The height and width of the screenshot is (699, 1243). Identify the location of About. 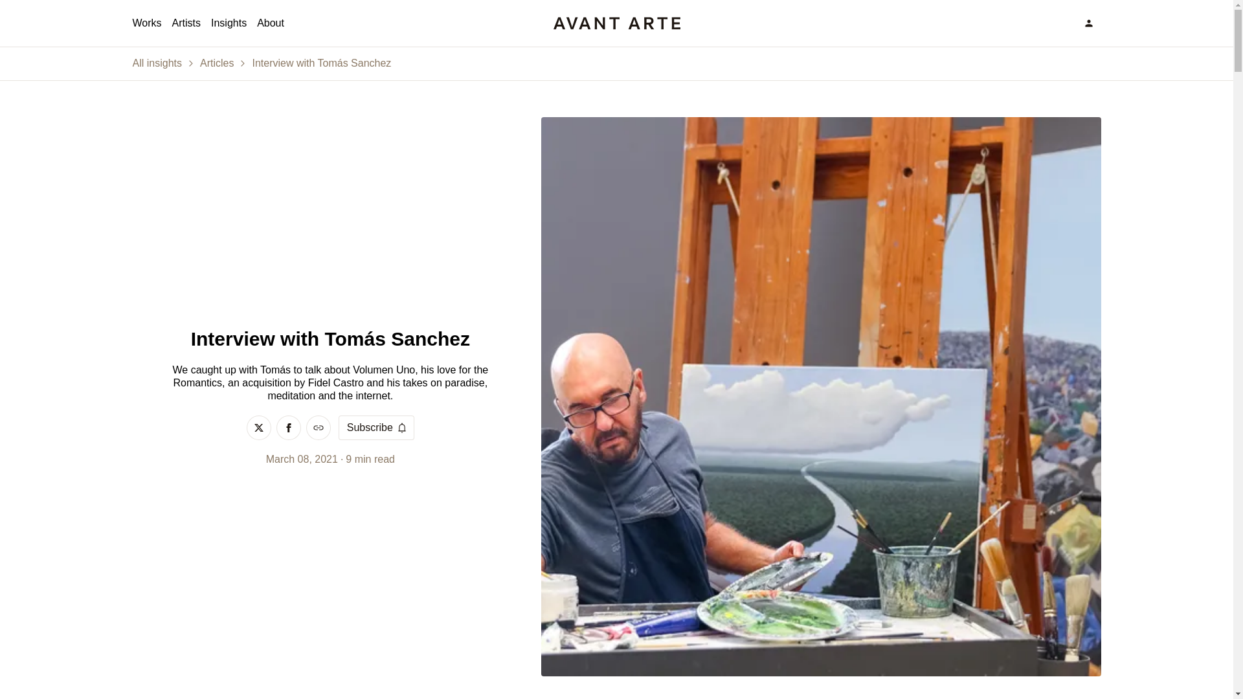
(271, 23).